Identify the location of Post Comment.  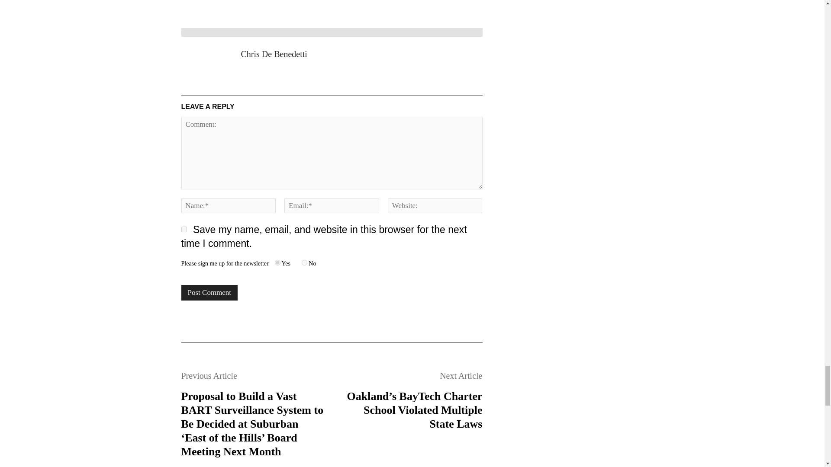
(209, 292).